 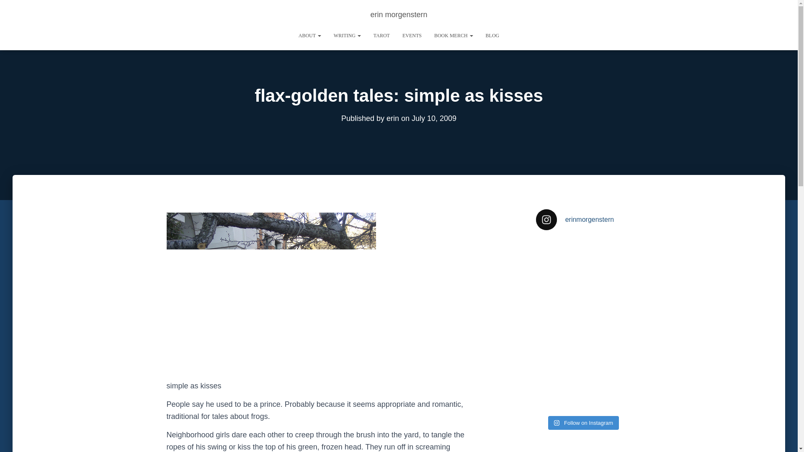 What do you see at coordinates (393, 118) in the screenshot?
I see `erin` at bounding box center [393, 118].